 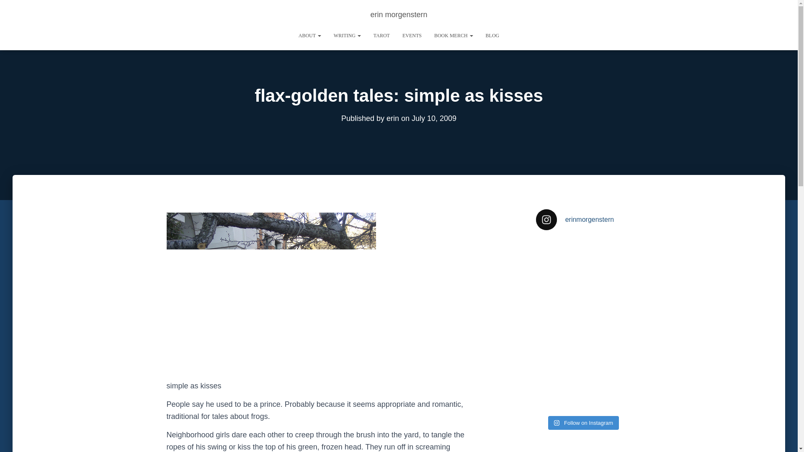 What do you see at coordinates (393, 118) in the screenshot?
I see `erin` at bounding box center [393, 118].